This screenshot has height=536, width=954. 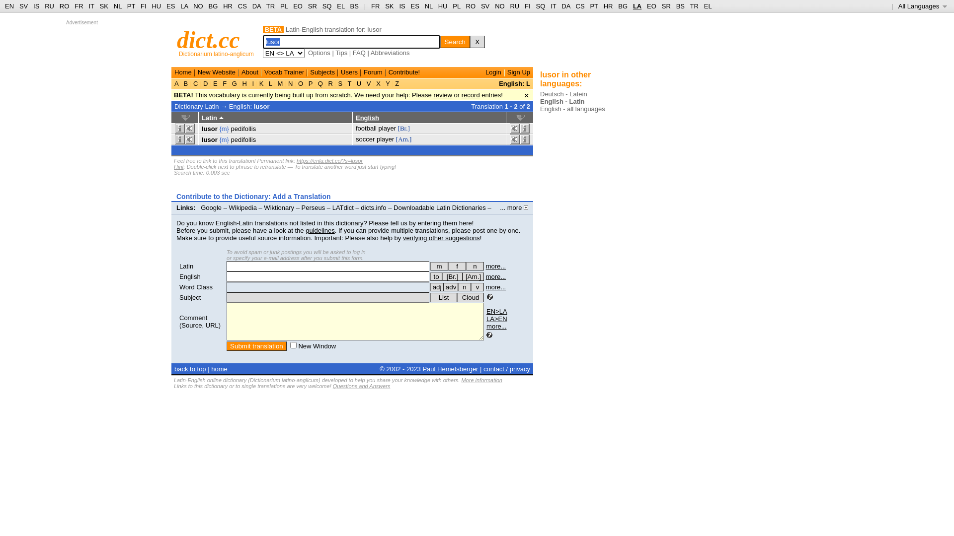 What do you see at coordinates (451, 287) in the screenshot?
I see `adv` at bounding box center [451, 287].